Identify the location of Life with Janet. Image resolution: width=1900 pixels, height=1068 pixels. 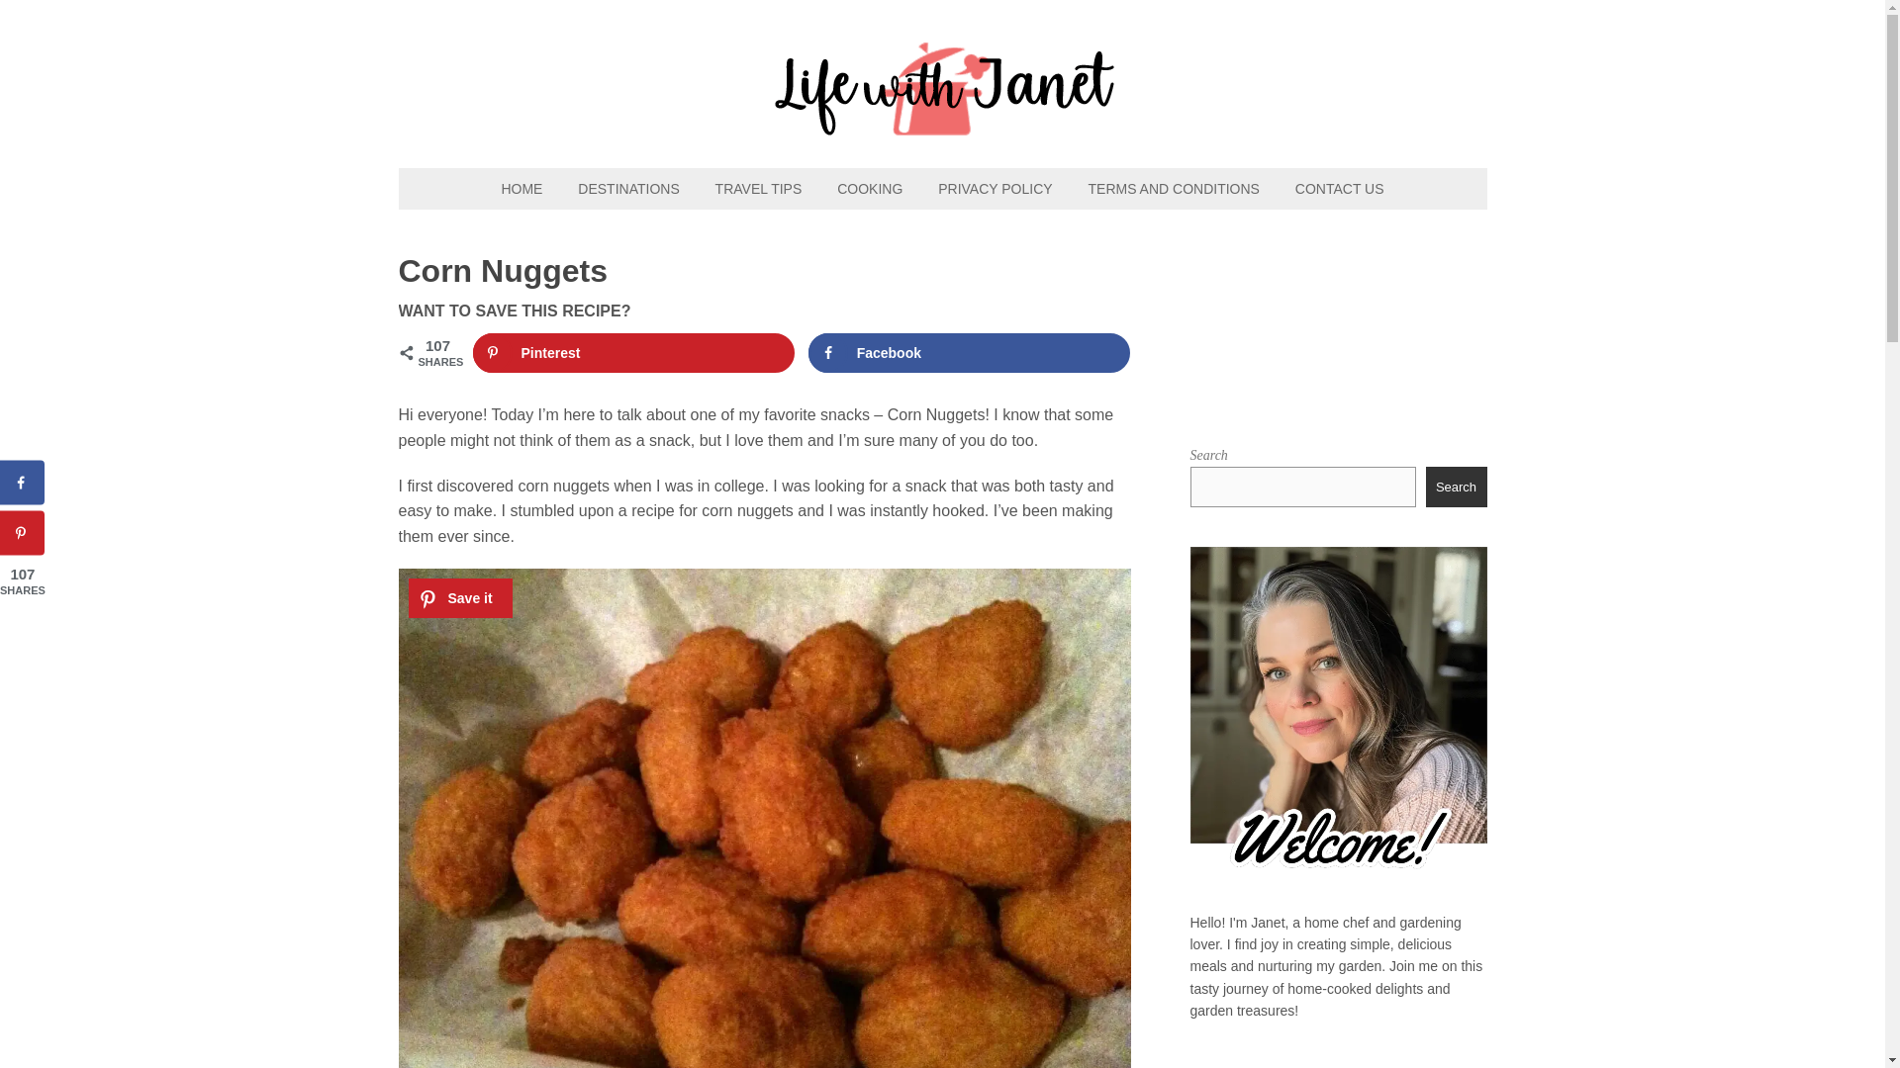
(942, 125).